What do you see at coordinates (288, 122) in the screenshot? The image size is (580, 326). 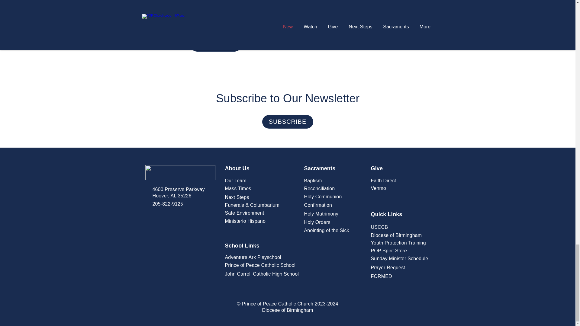 I see `SUBSCRIBE` at bounding box center [288, 122].